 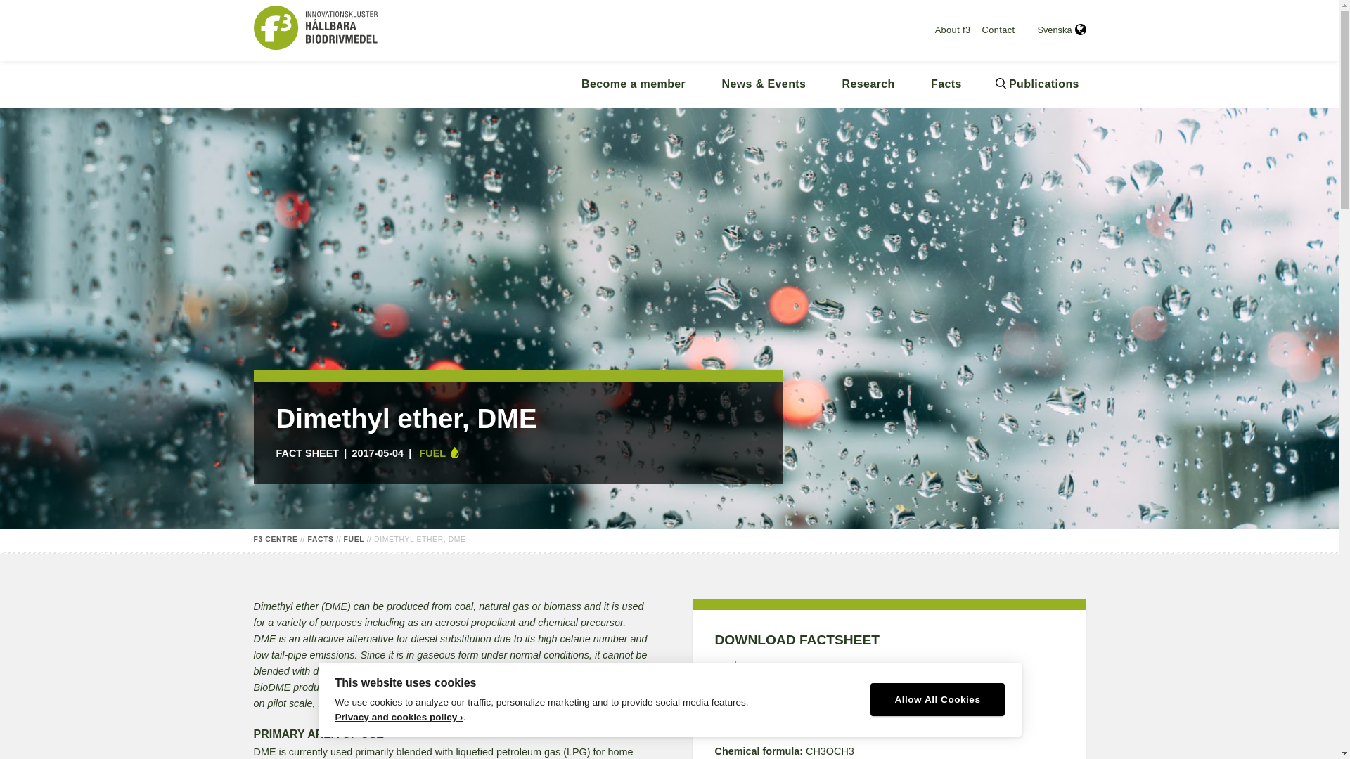 What do you see at coordinates (998, 30) in the screenshot?
I see `Contact` at bounding box center [998, 30].